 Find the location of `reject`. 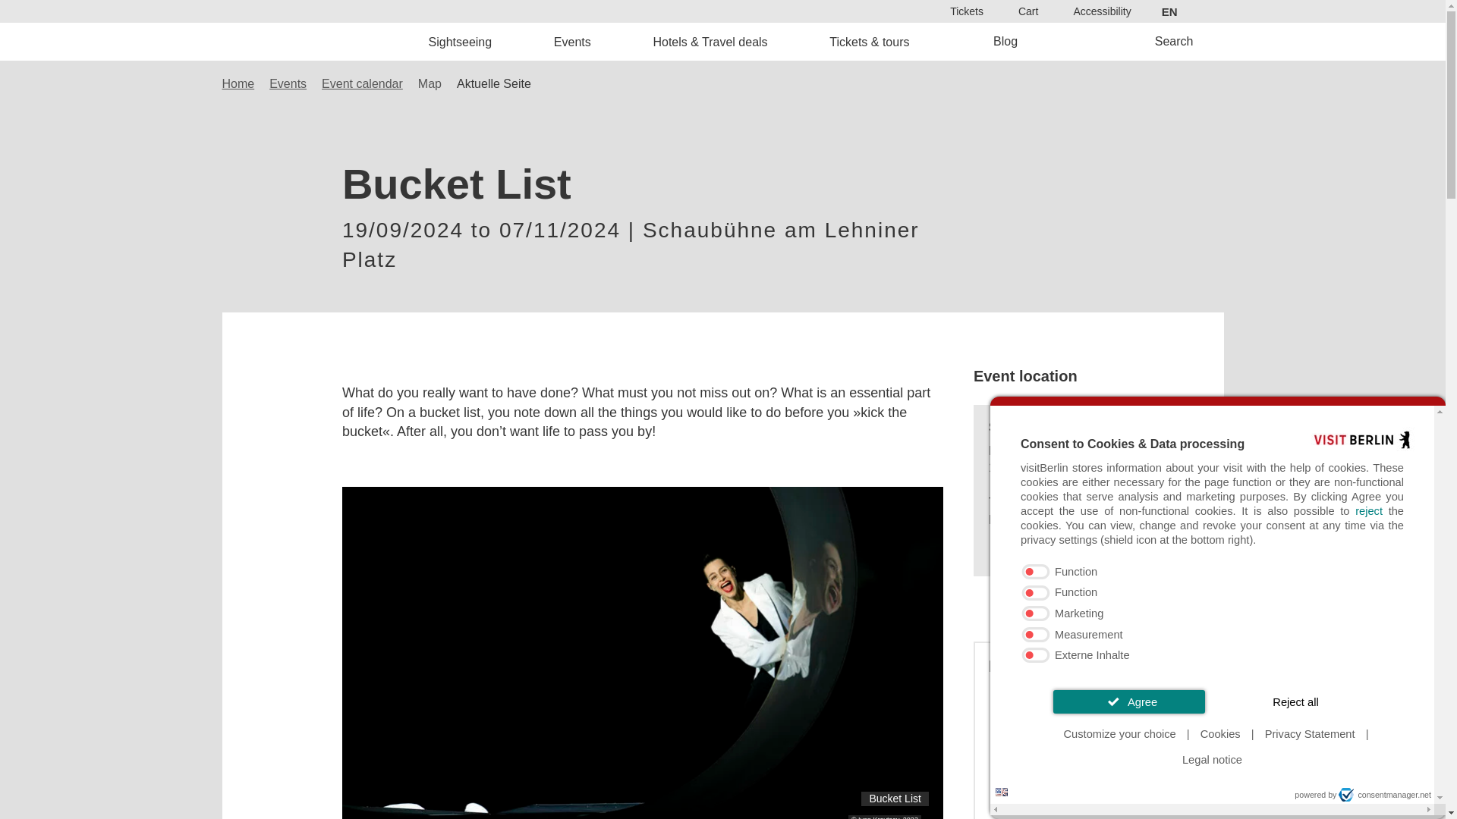

reject is located at coordinates (1369, 511).